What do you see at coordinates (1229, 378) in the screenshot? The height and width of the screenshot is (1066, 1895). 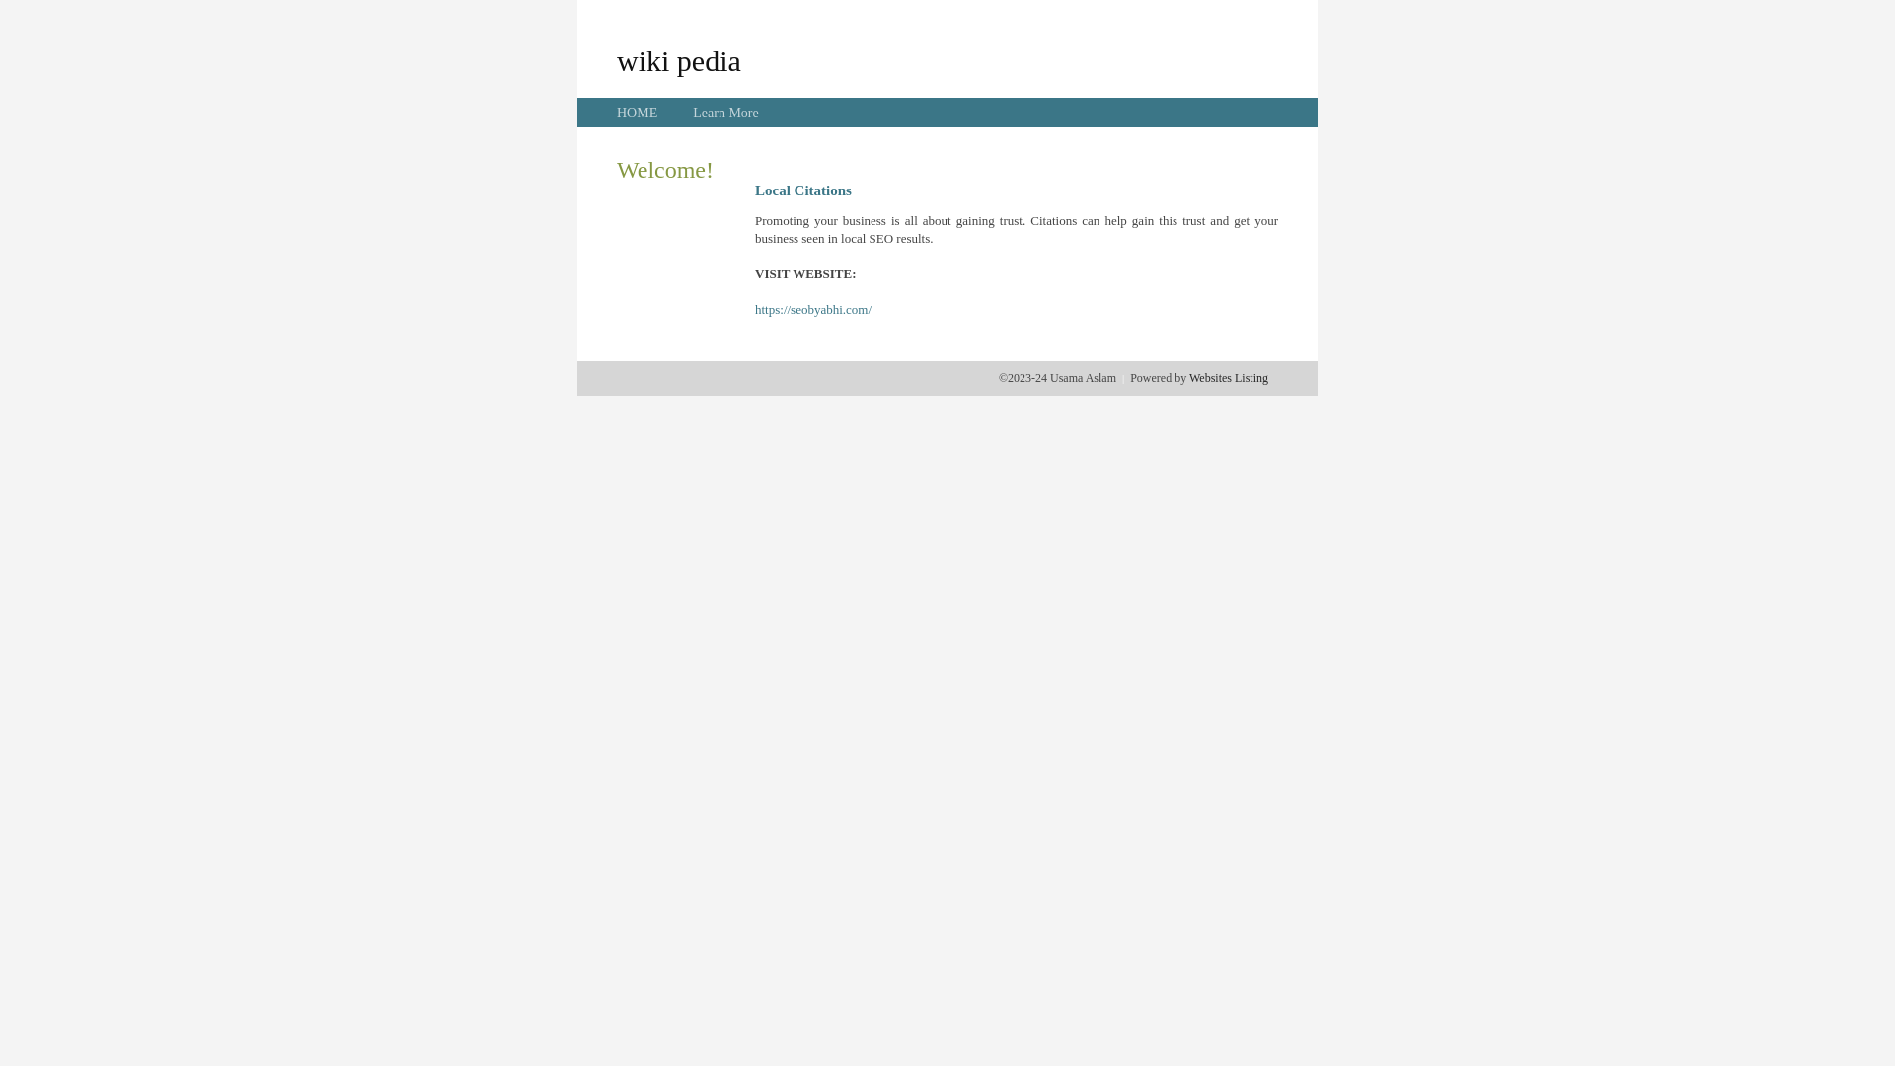 I see `Websites Listing` at bounding box center [1229, 378].